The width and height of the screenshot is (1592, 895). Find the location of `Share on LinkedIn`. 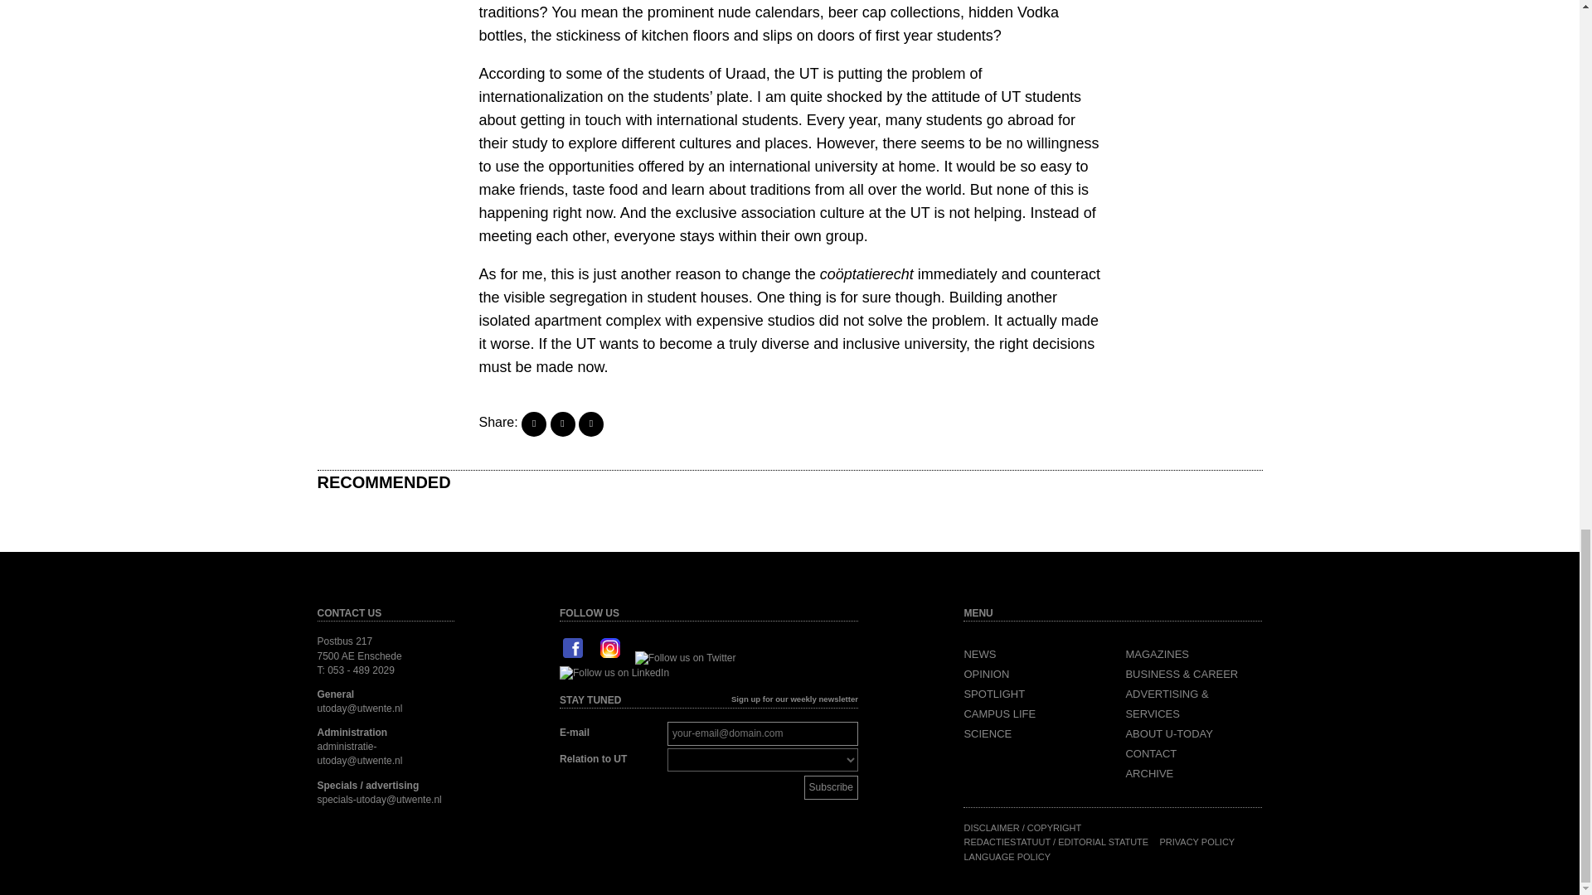

Share on LinkedIn is located at coordinates (590, 424).